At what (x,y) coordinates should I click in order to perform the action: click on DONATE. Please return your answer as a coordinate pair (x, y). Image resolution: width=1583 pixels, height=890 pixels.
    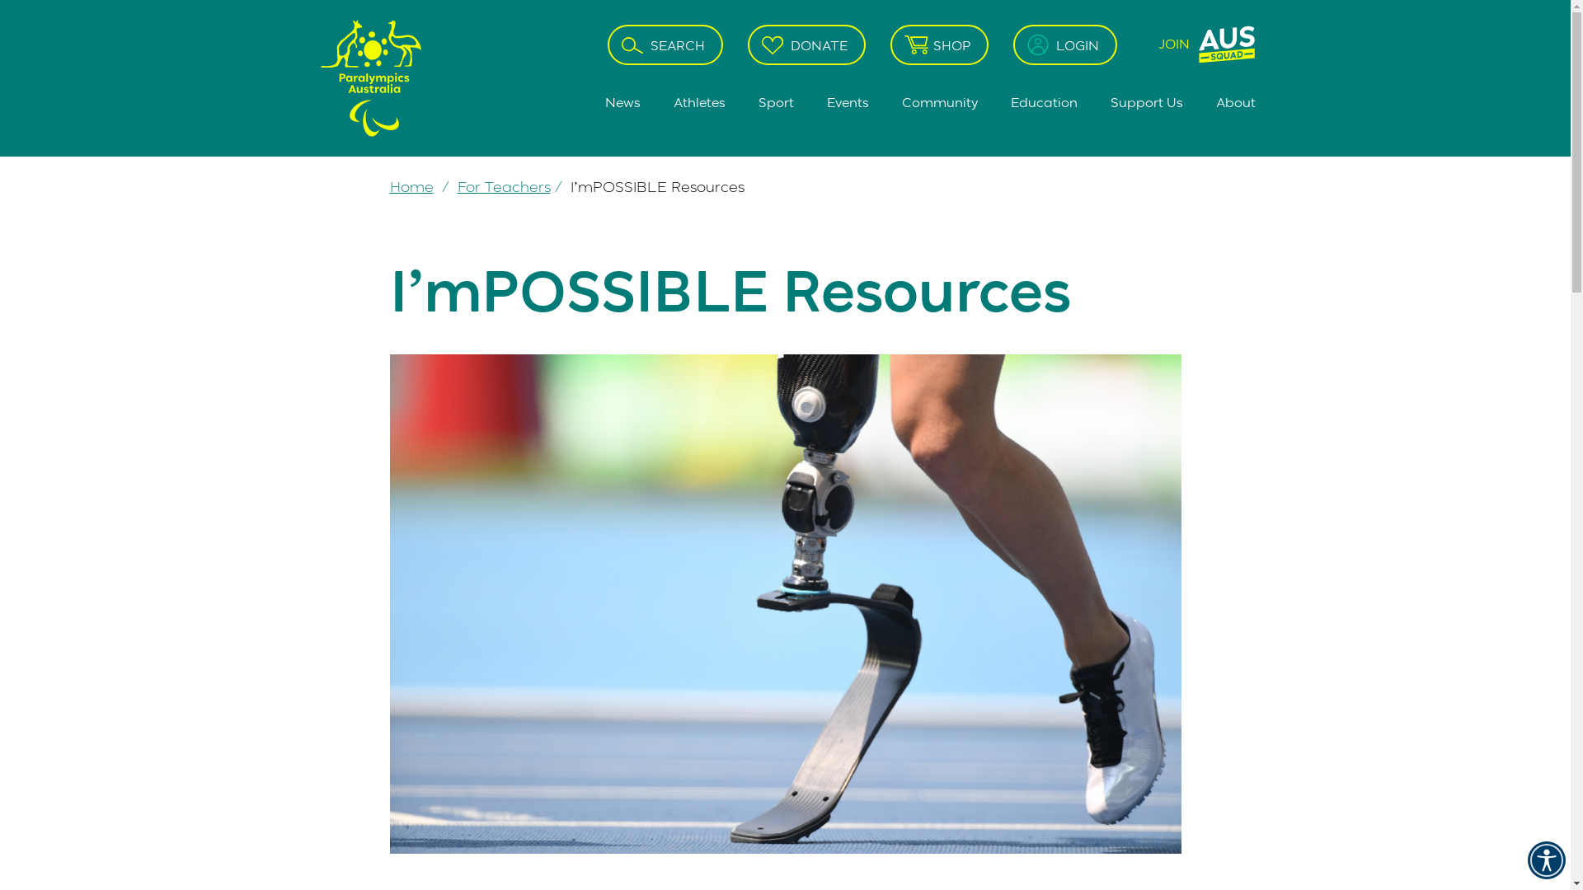
    Looking at the image, I should click on (806, 44).